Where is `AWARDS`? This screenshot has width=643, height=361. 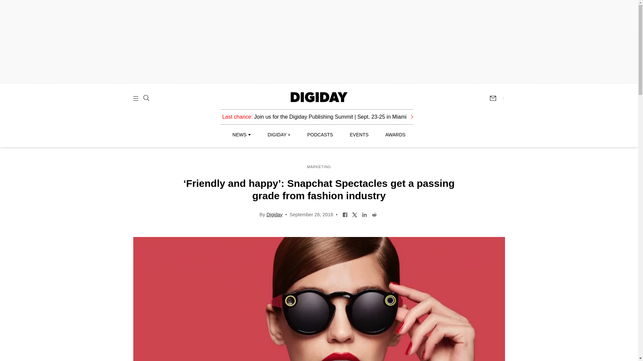 AWARDS is located at coordinates (395, 135).